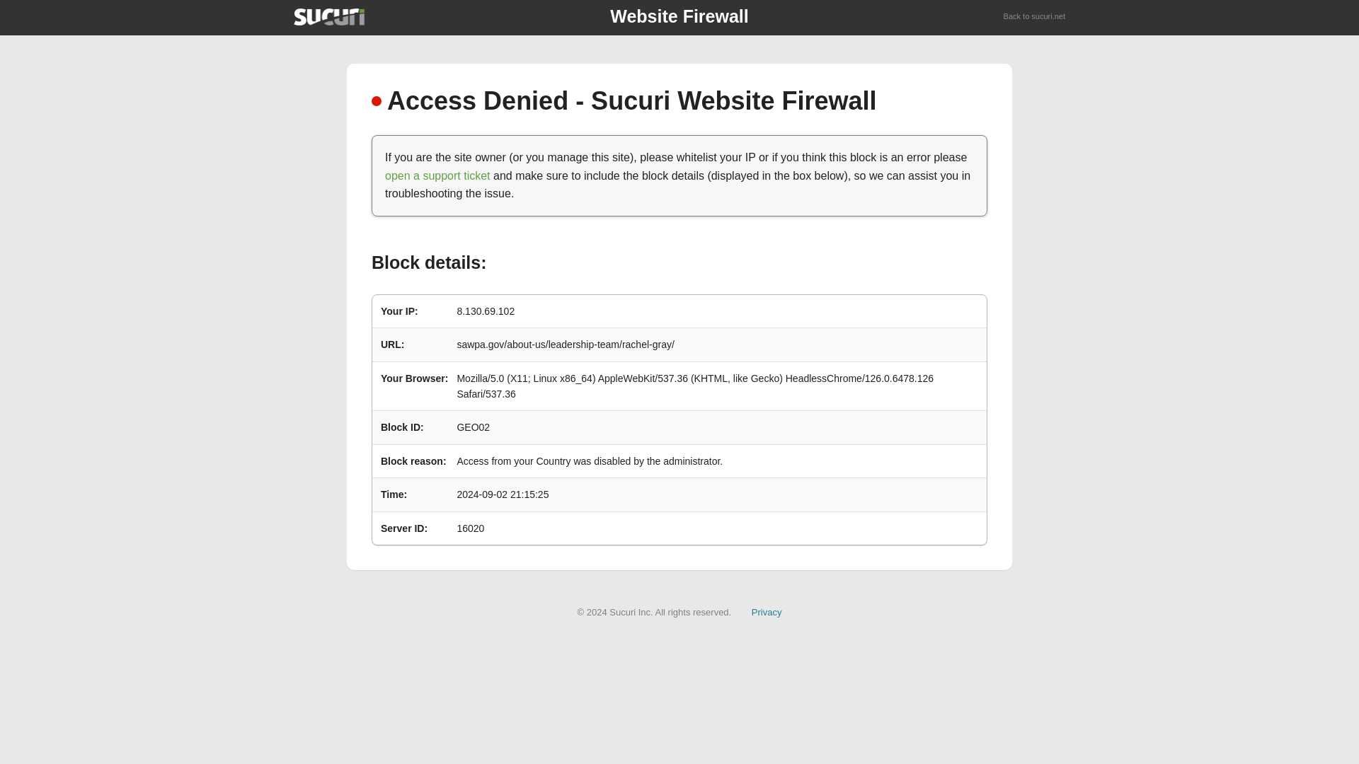 This screenshot has height=764, width=1359. Describe the element at coordinates (767, 611) in the screenshot. I see `Privacy` at that location.